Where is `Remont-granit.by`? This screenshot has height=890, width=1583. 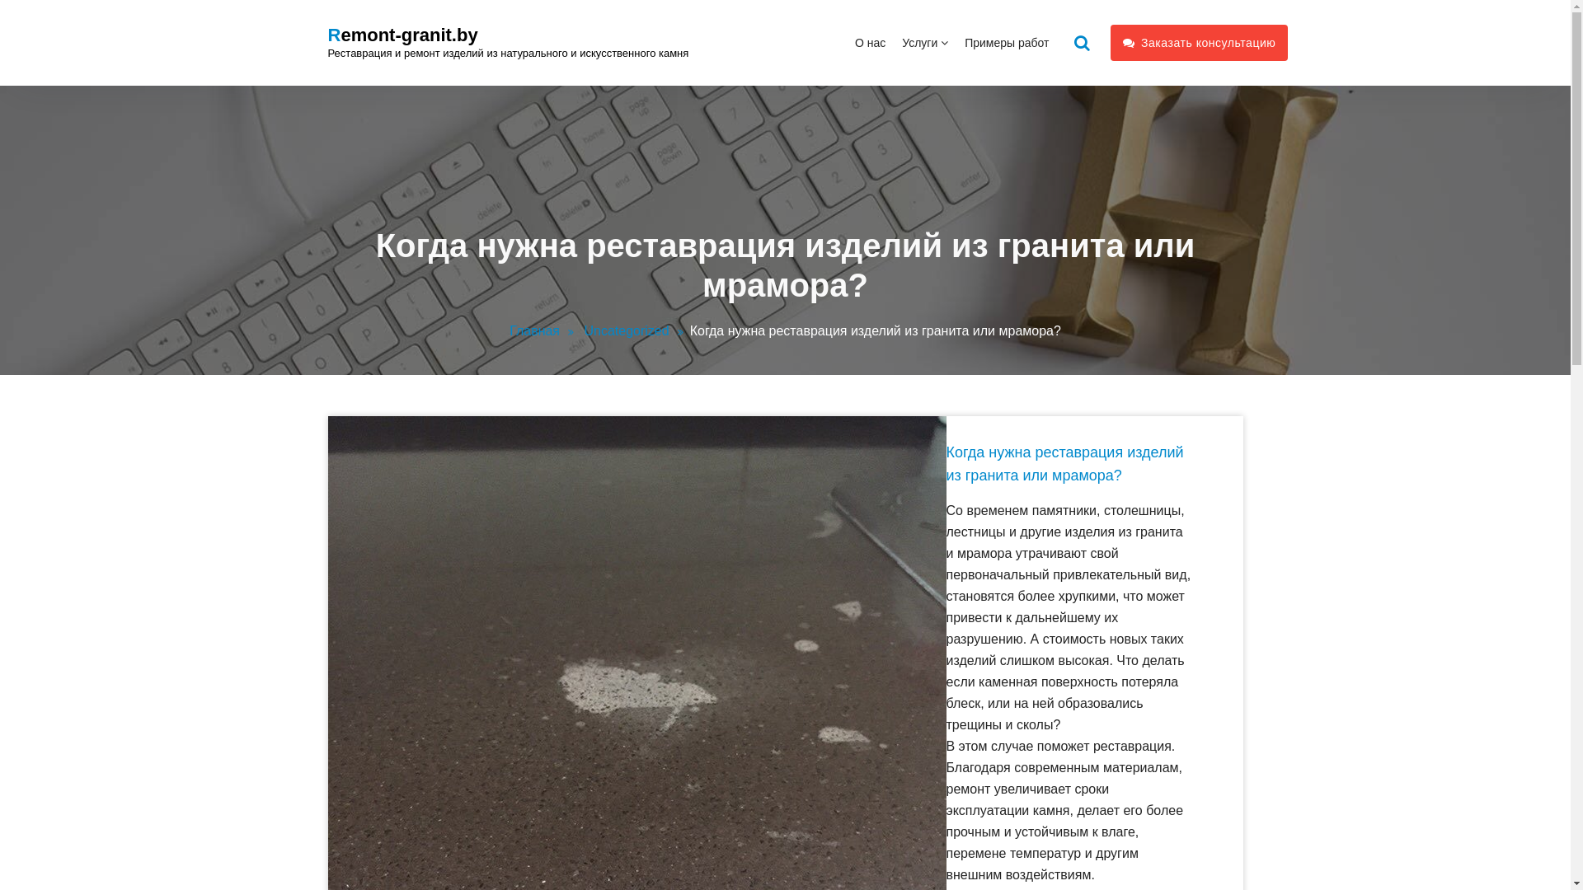
Remont-granit.by is located at coordinates (403, 35).